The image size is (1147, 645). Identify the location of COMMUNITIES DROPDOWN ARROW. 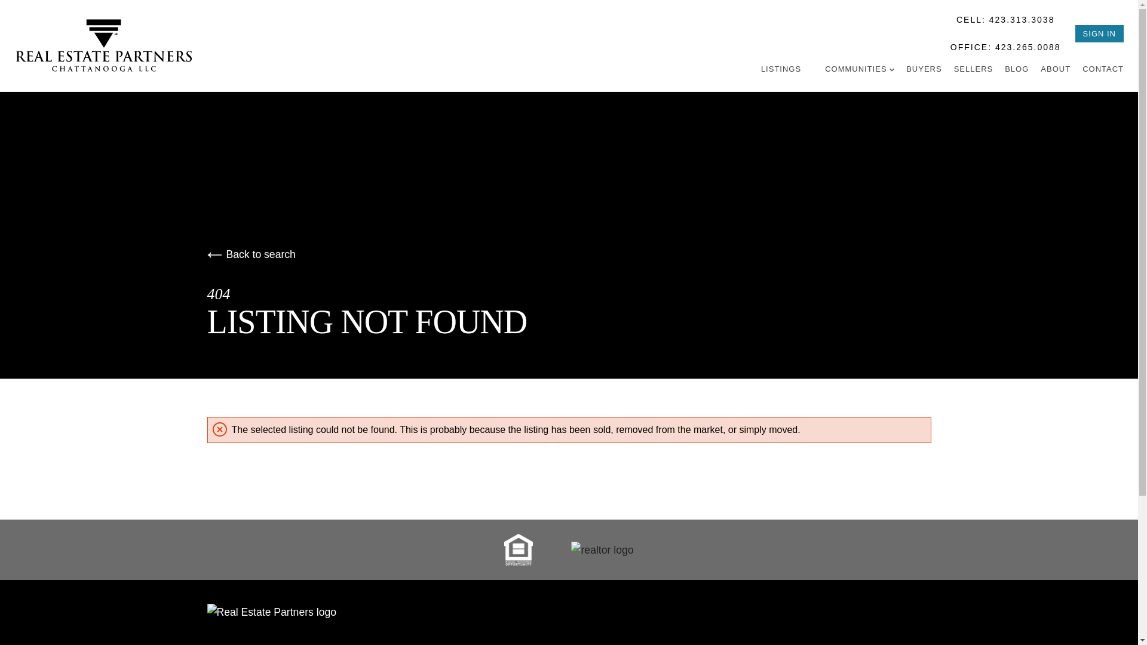
(859, 68).